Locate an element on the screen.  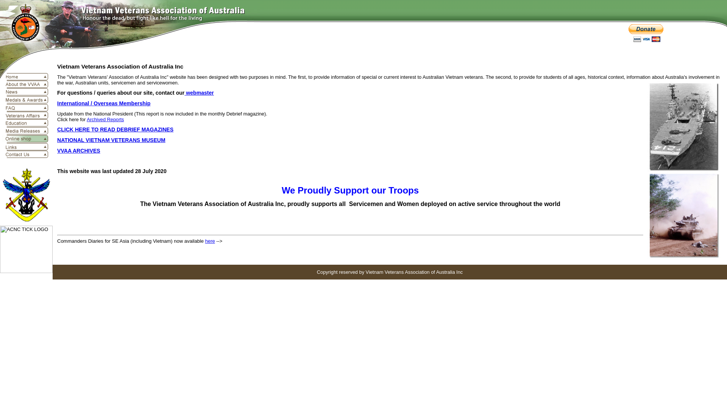
NATIONAL VIETNAM VETERANS MUSEUM is located at coordinates (111, 140).